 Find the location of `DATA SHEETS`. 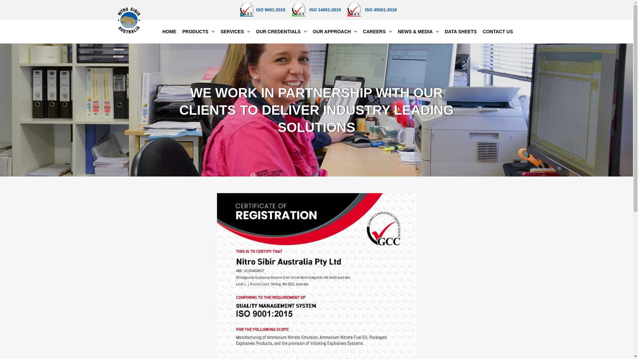

DATA SHEETS is located at coordinates (461, 31).